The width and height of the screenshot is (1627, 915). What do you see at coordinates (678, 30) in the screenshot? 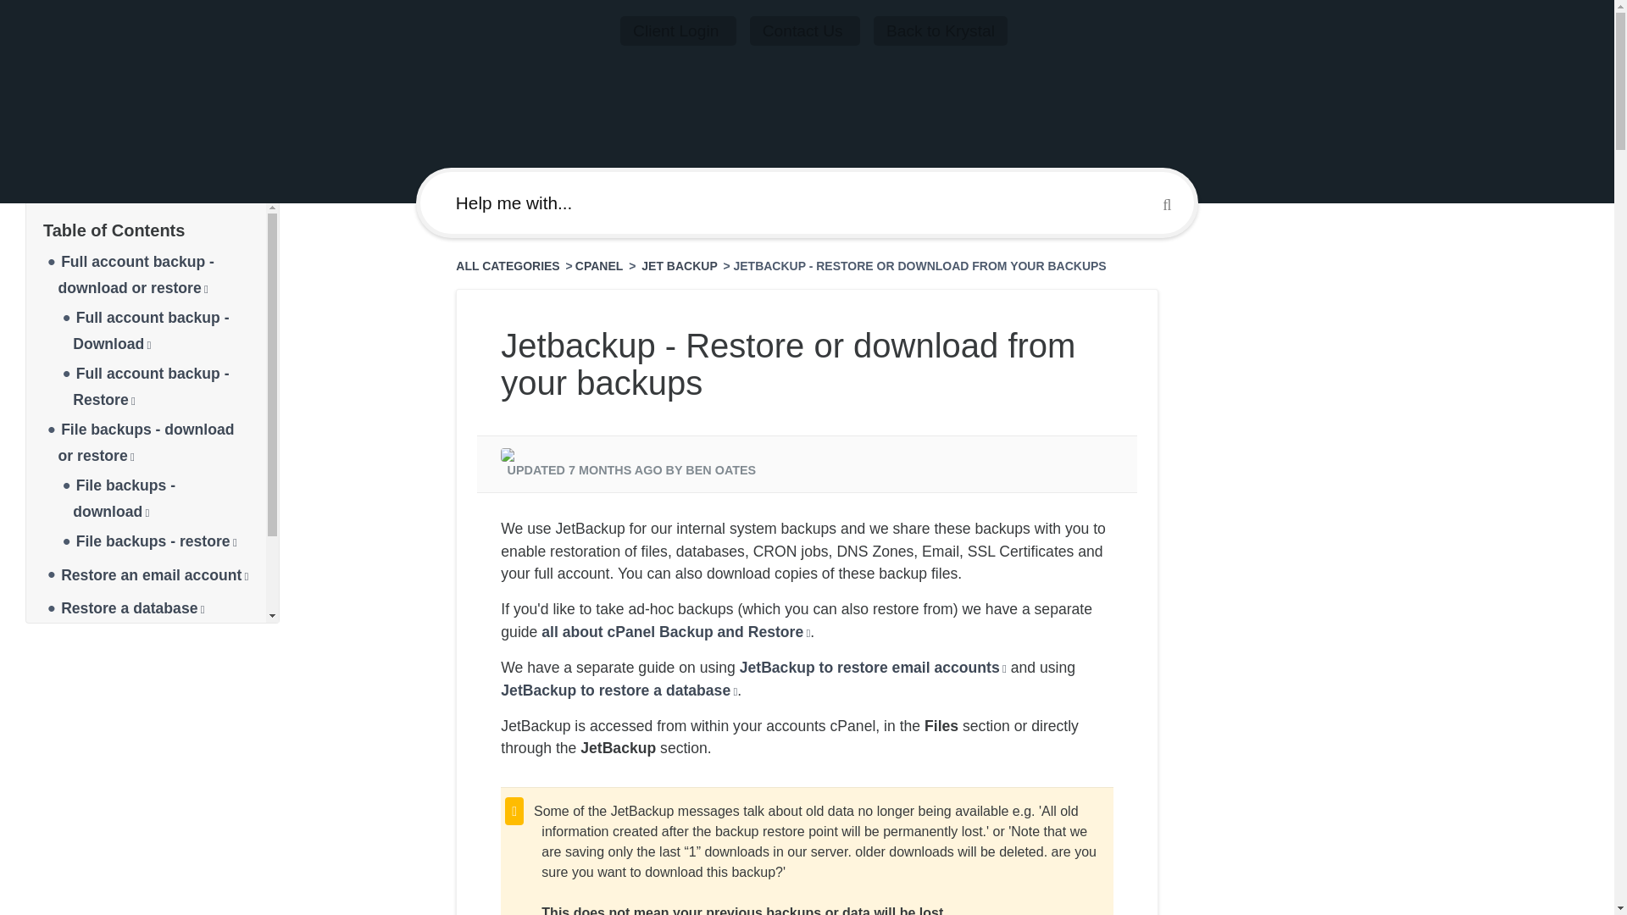
I see `Client Login` at bounding box center [678, 30].